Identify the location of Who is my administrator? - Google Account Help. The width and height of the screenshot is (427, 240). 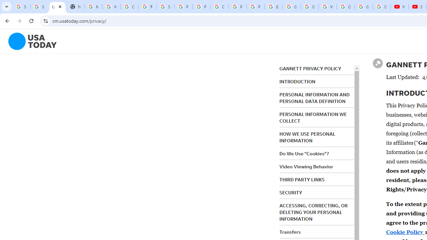
(111, 7).